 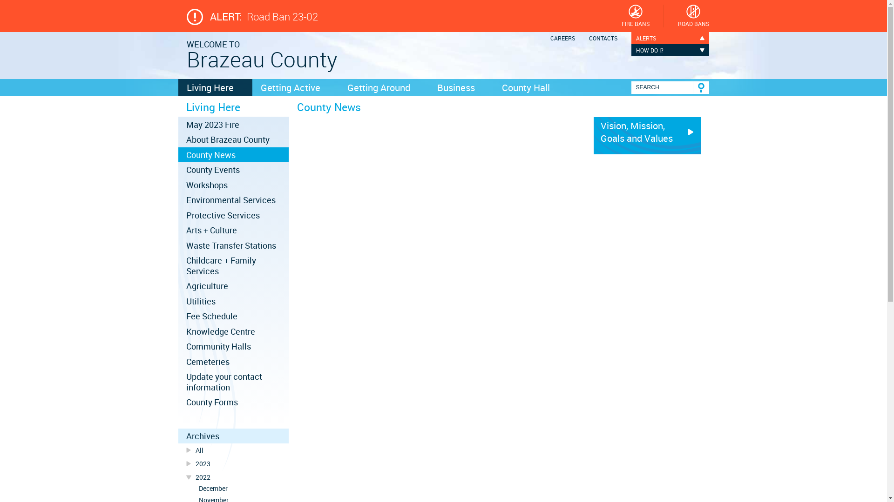 I want to click on Knowledge Centre, so click(x=233, y=331).